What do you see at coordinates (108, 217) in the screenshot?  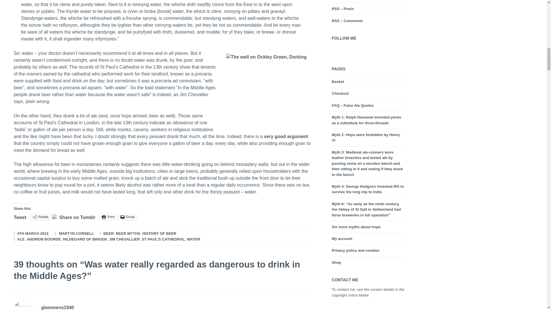 I see `Print` at bounding box center [108, 217].